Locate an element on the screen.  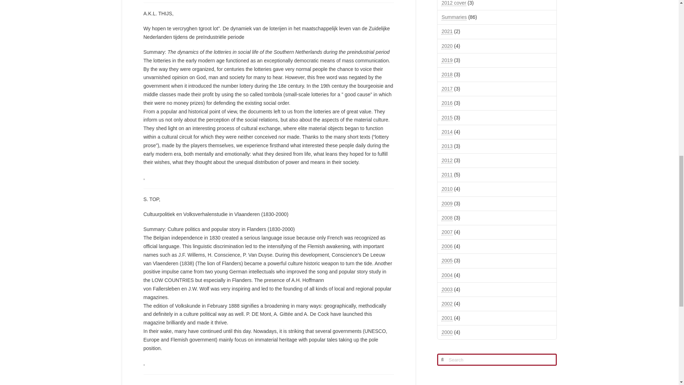
2003 is located at coordinates (447, 289).